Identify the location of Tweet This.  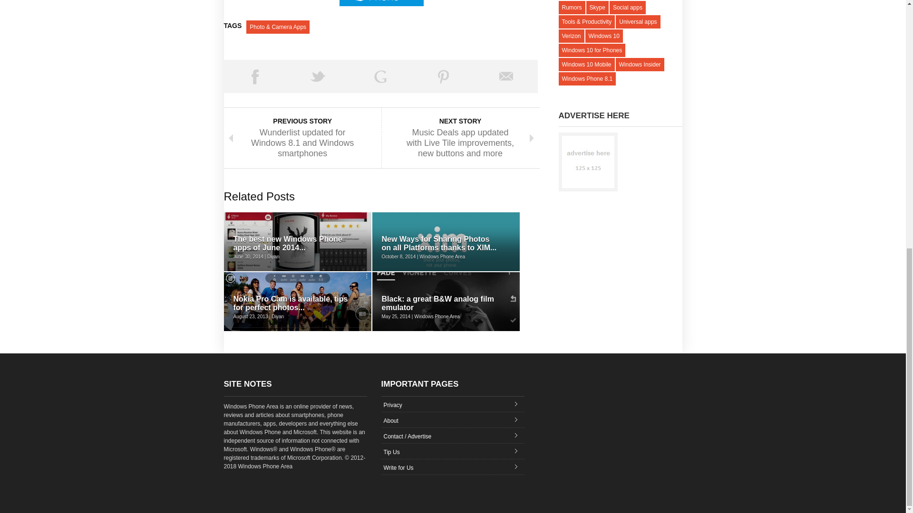
(318, 76).